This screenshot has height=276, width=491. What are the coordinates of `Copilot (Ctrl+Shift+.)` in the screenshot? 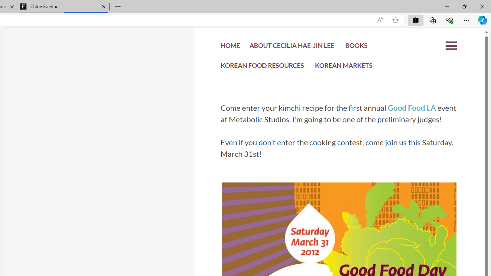 It's located at (483, 20).